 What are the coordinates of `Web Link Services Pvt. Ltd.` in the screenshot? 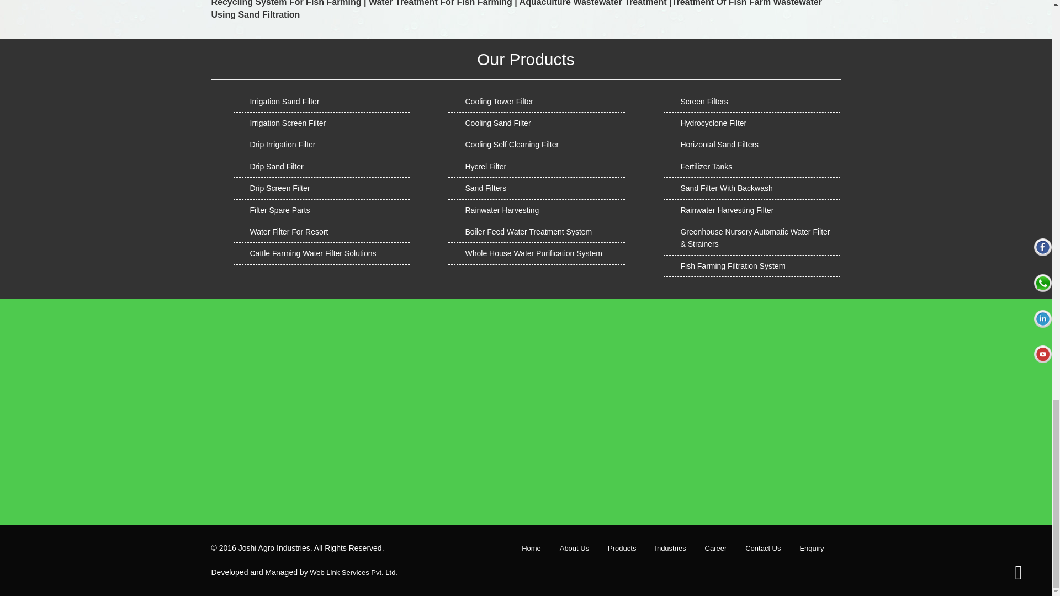 It's located at (353, 573).